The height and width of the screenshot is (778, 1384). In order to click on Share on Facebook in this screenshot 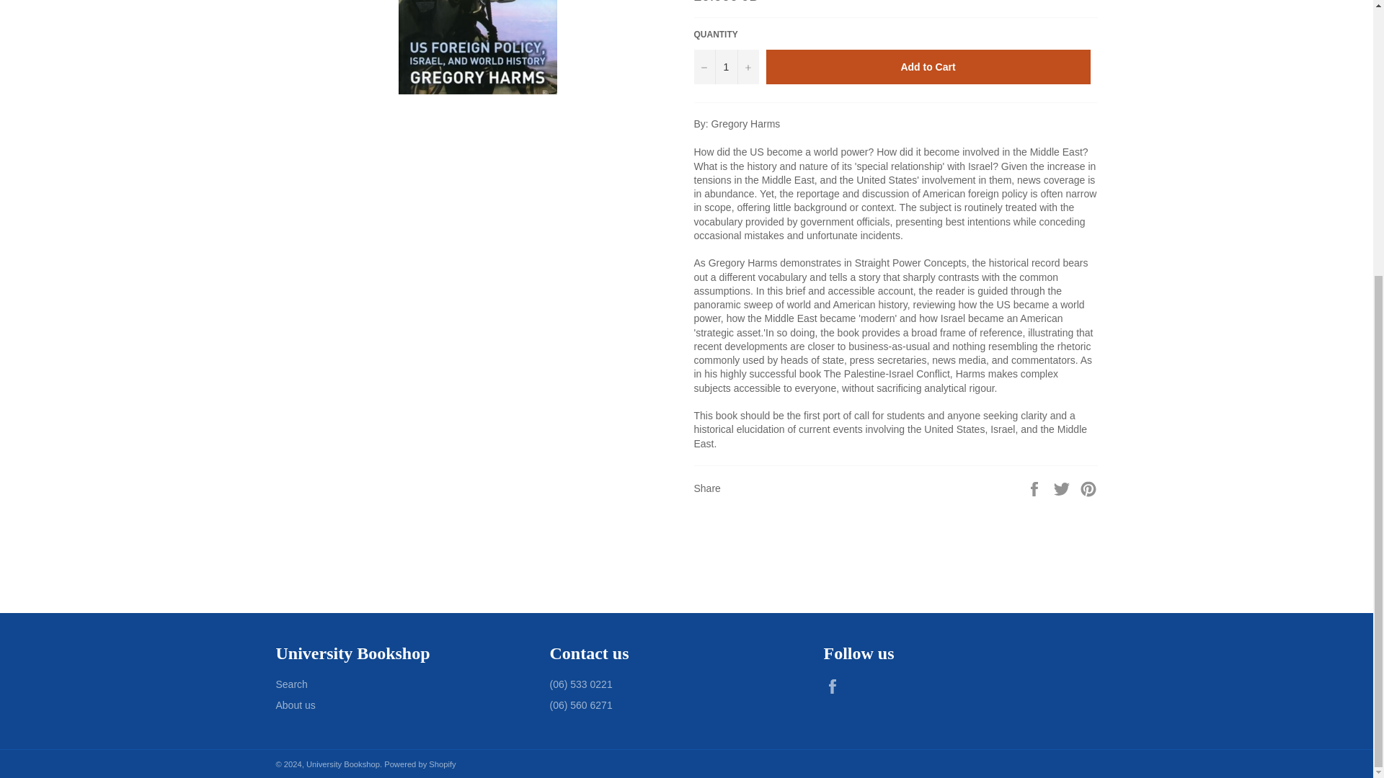, I will do `click(1035, 488)`.